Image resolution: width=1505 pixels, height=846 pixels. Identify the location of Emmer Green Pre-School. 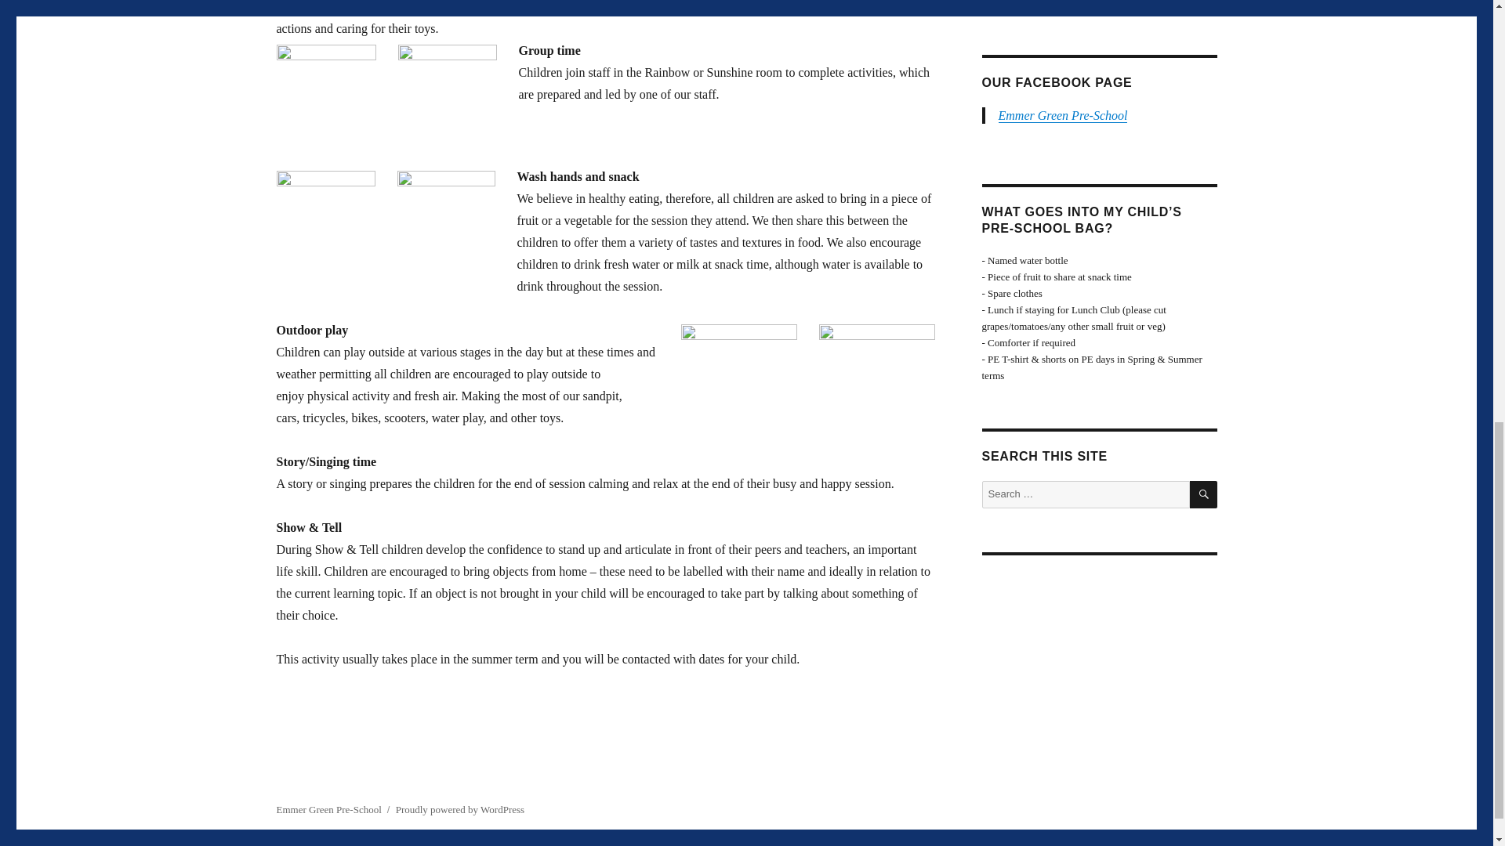
(1063, 115).